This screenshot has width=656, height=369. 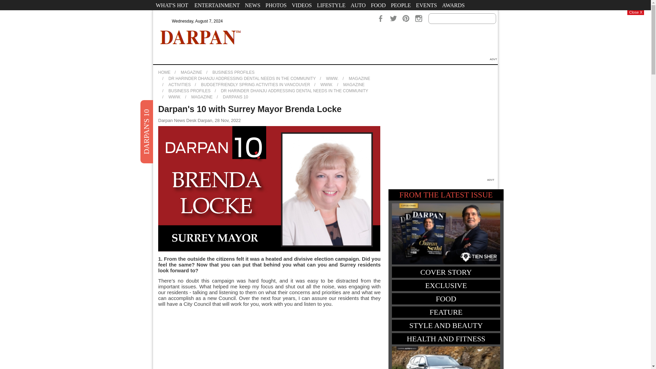 What do you see at coordinates (276, 5) in the screenshot?
I see `Photos` at bounding box center [276, 5].